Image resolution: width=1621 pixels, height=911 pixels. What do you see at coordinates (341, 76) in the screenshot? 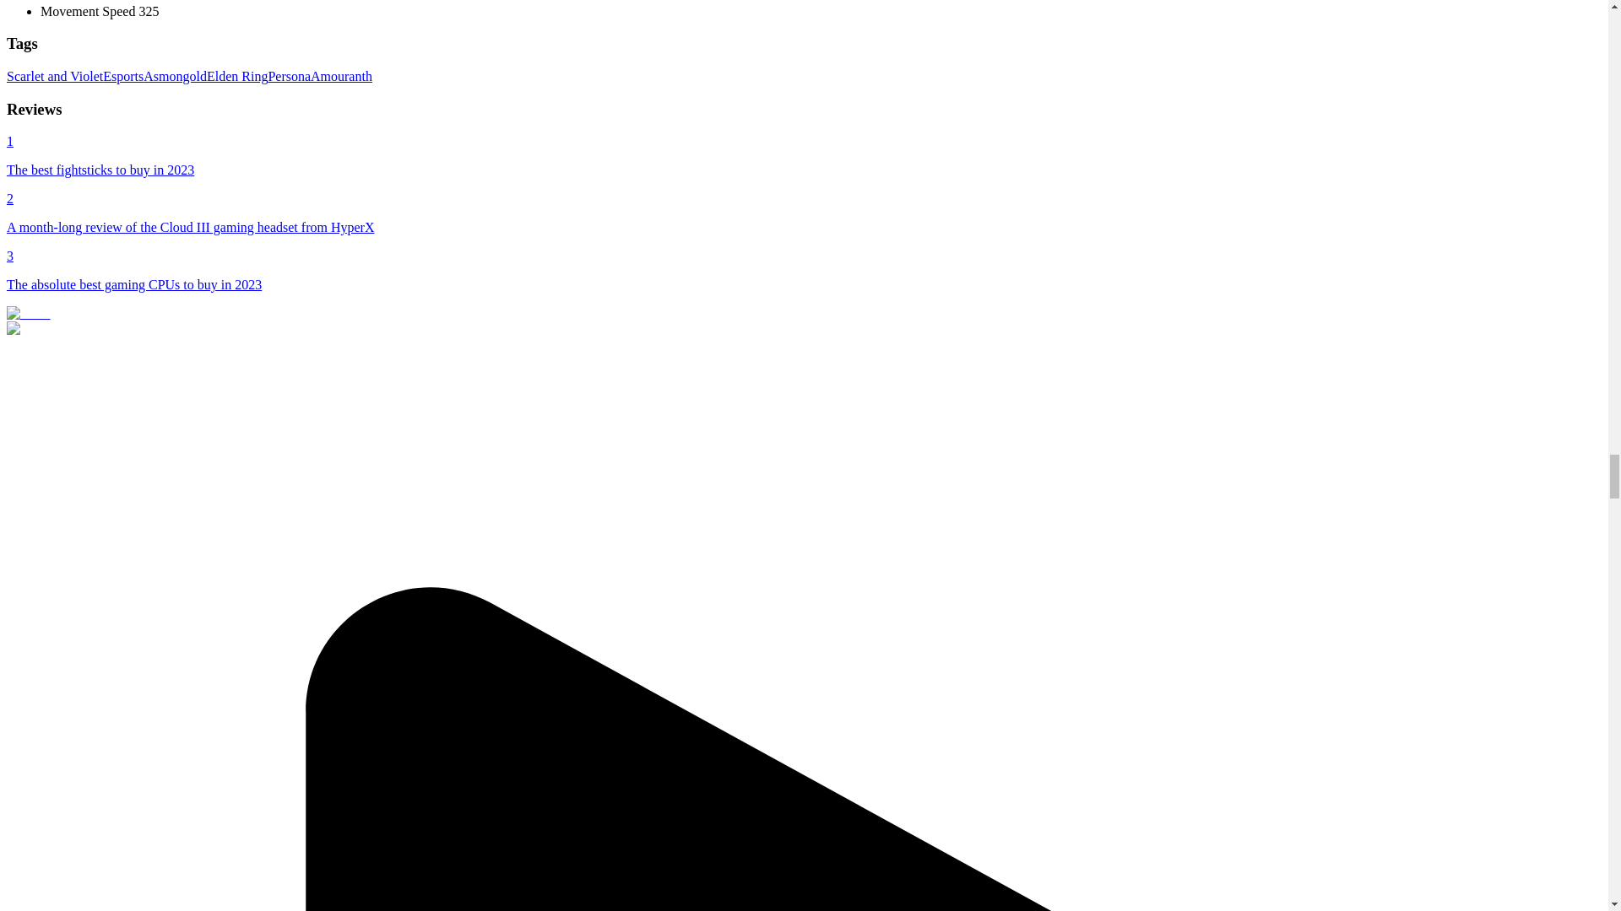
I see `Amouranth` at bounding box center [341, 76].